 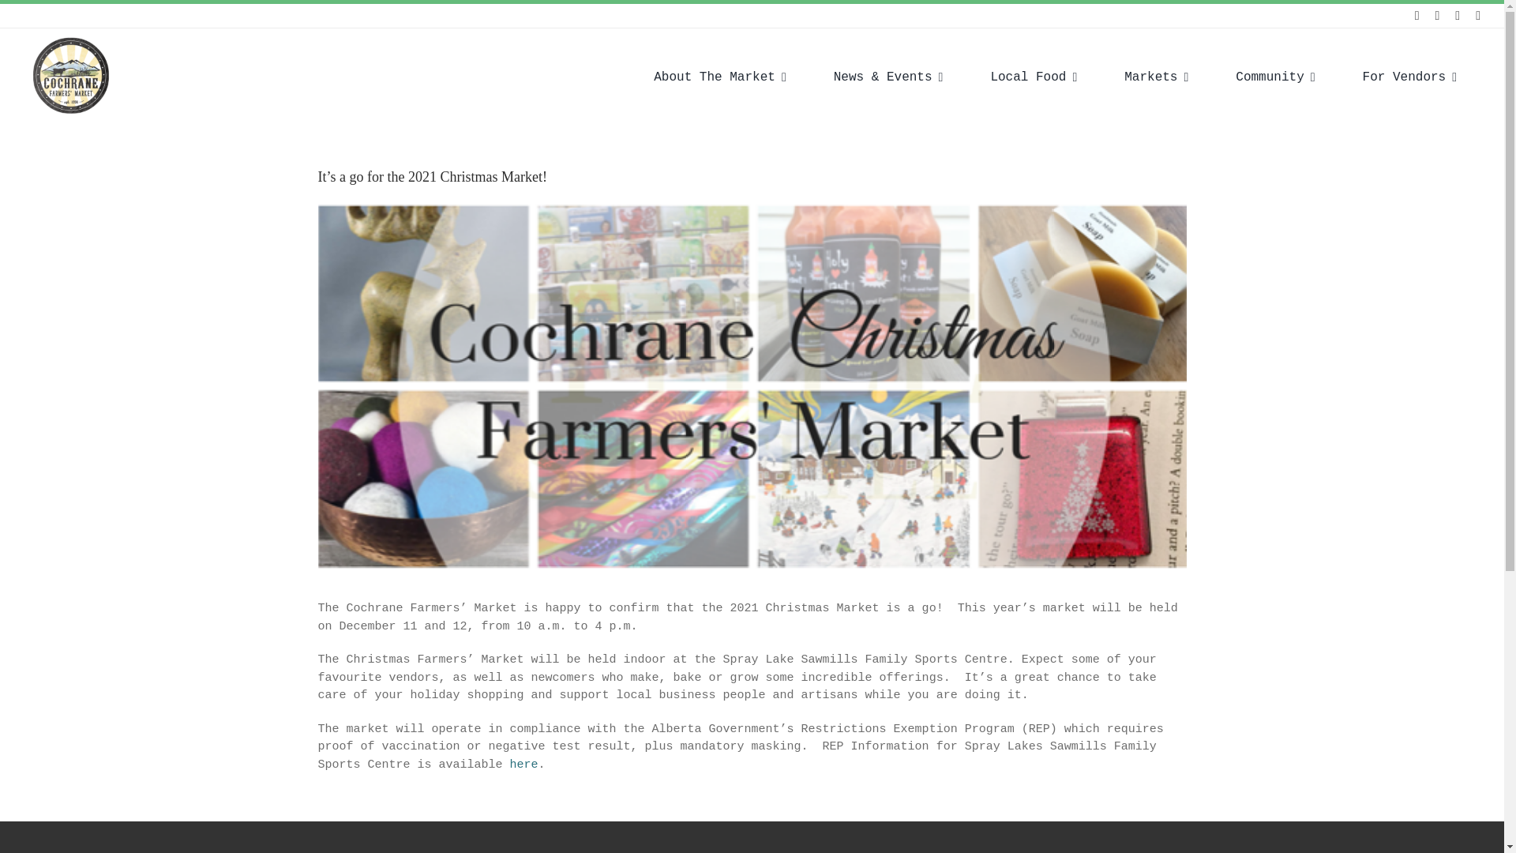 I want to click on Local Food, so click(x=1033, y=76).